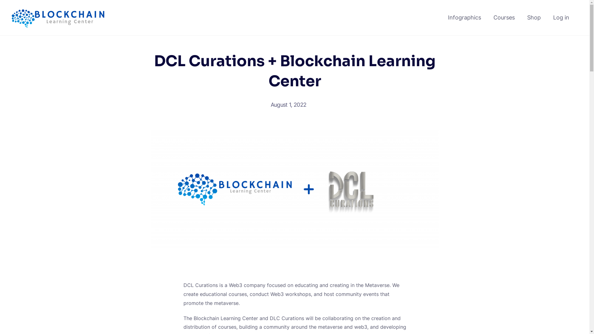 This screenshot has width=594, height=334. What do you see at coordinates (504, 18) in the screenshot?
I see `Courses` at bounding box center [504, 18].